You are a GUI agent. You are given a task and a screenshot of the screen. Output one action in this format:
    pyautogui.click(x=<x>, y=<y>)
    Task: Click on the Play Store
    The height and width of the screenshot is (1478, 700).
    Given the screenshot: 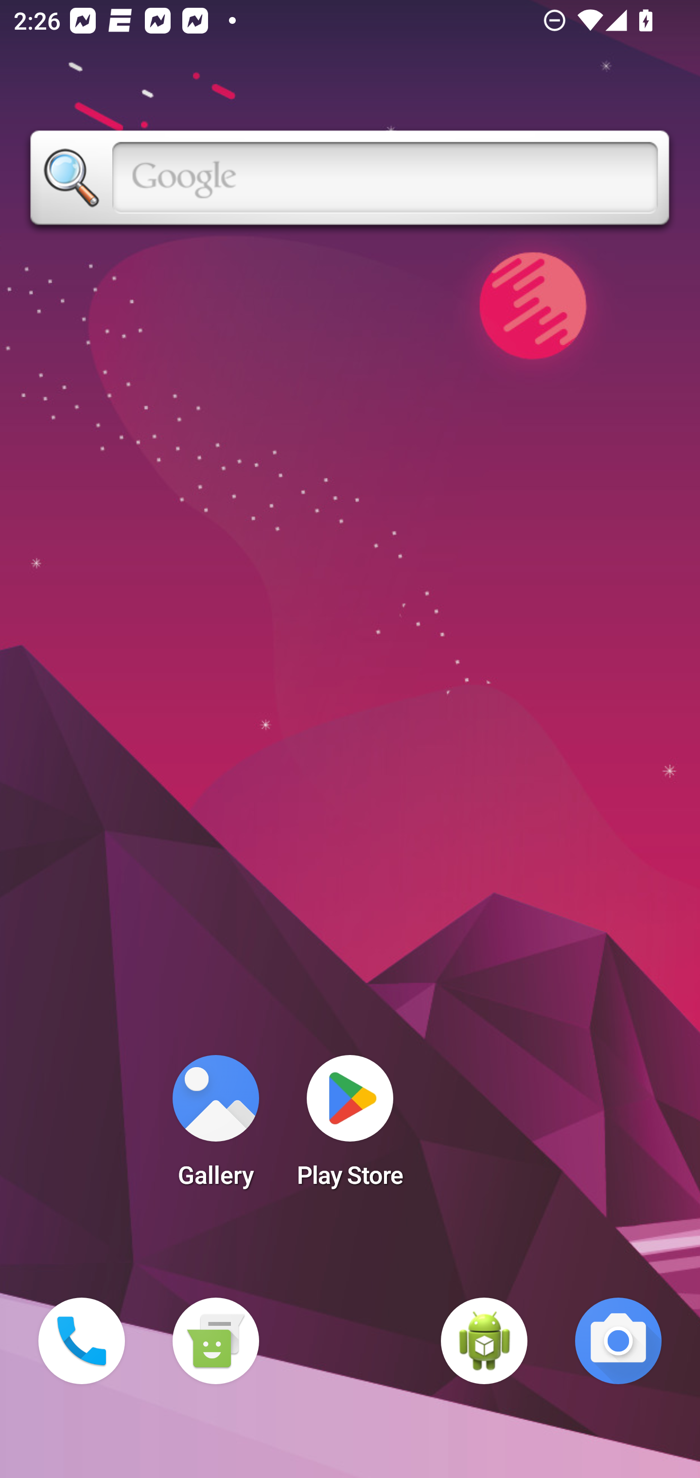 What is the action you would take?
    pyautogui.click(x=350, y=1127)
    